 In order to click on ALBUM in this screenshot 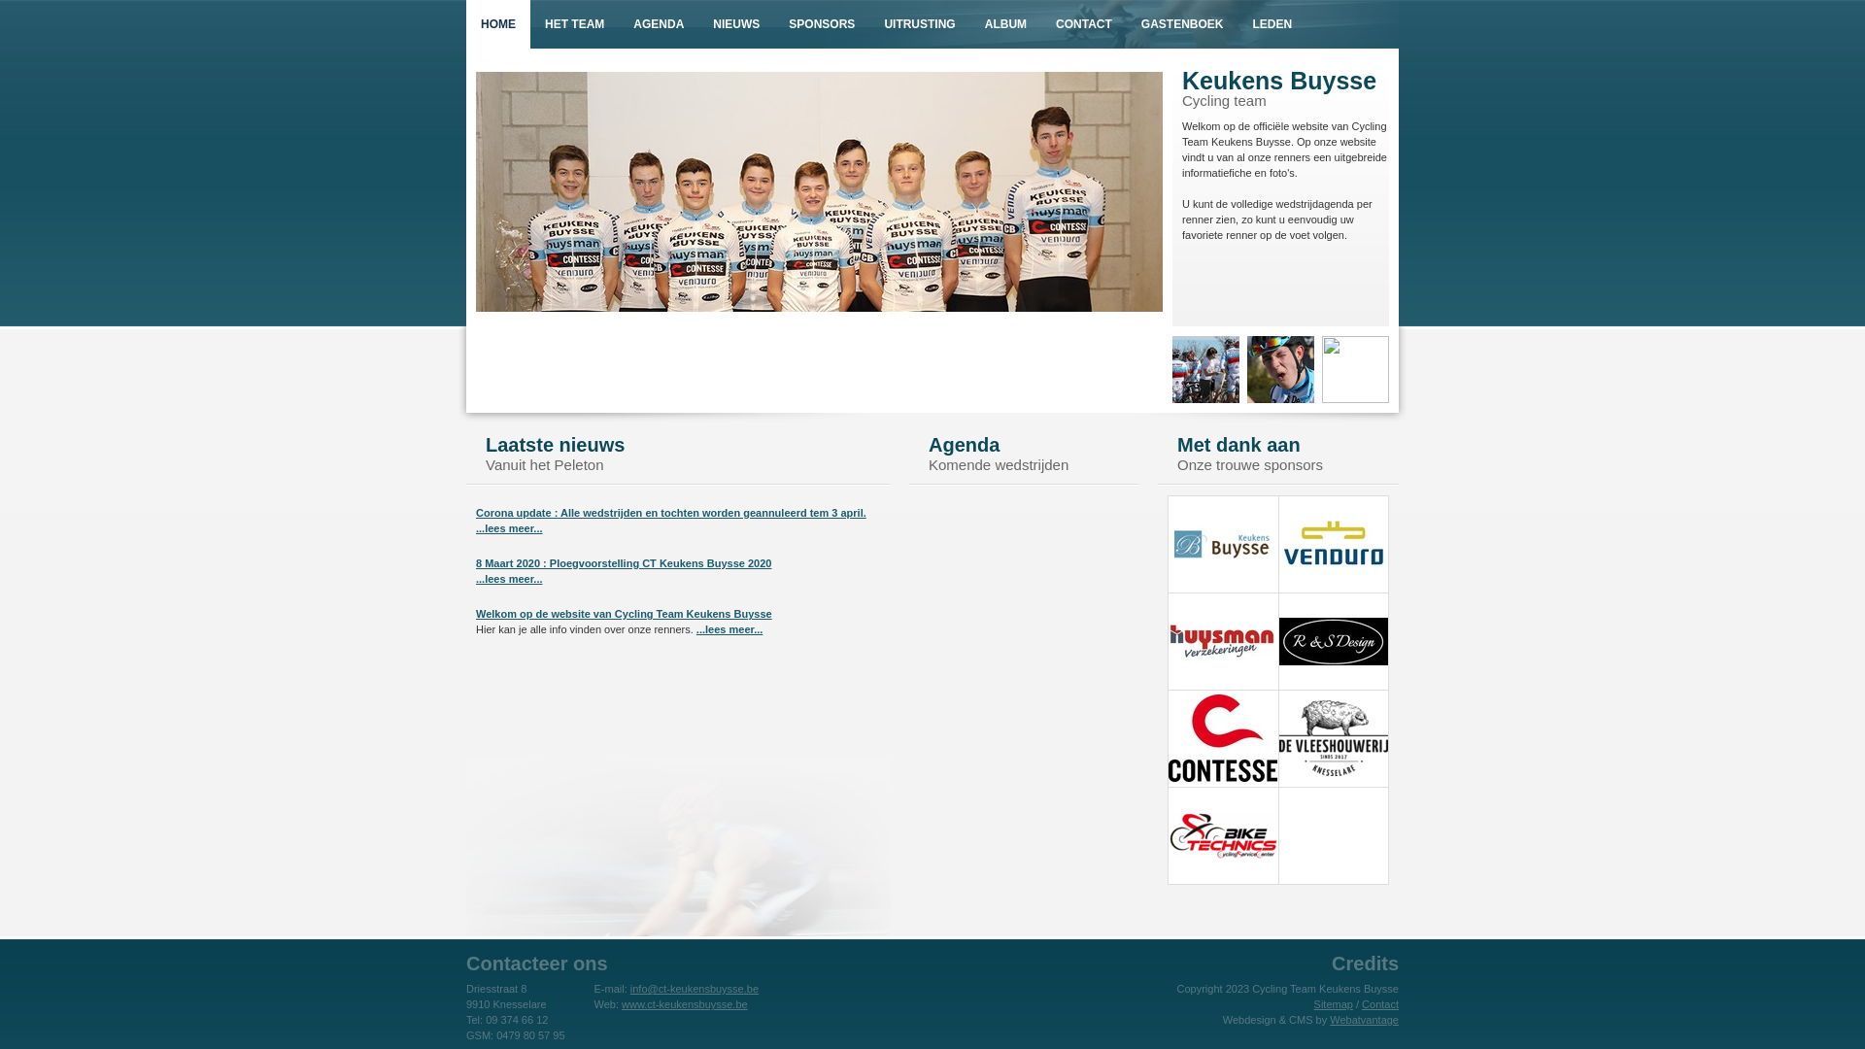, I will do `click(1005, 24)`.